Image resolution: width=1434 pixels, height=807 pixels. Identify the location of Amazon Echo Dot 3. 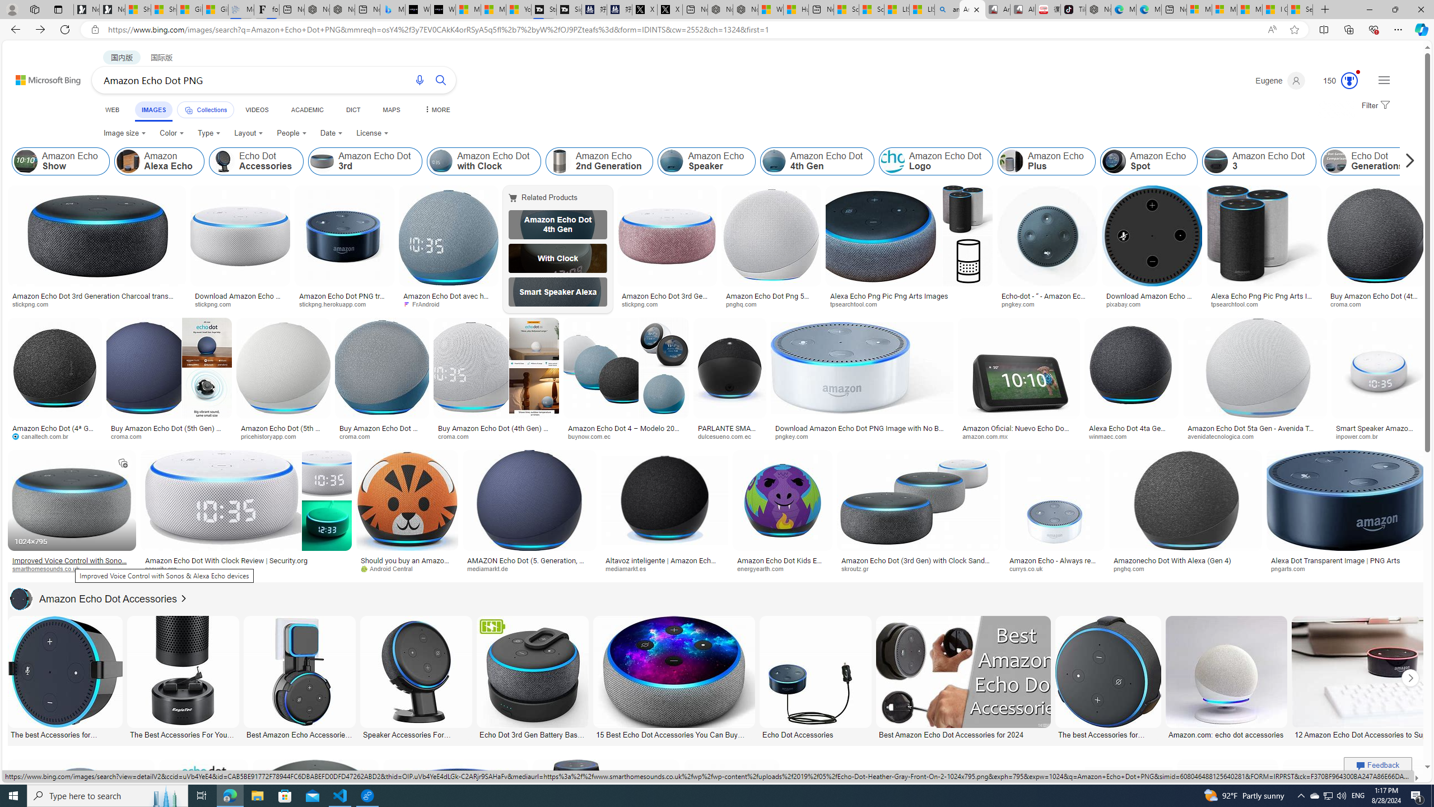
(1217, 161).